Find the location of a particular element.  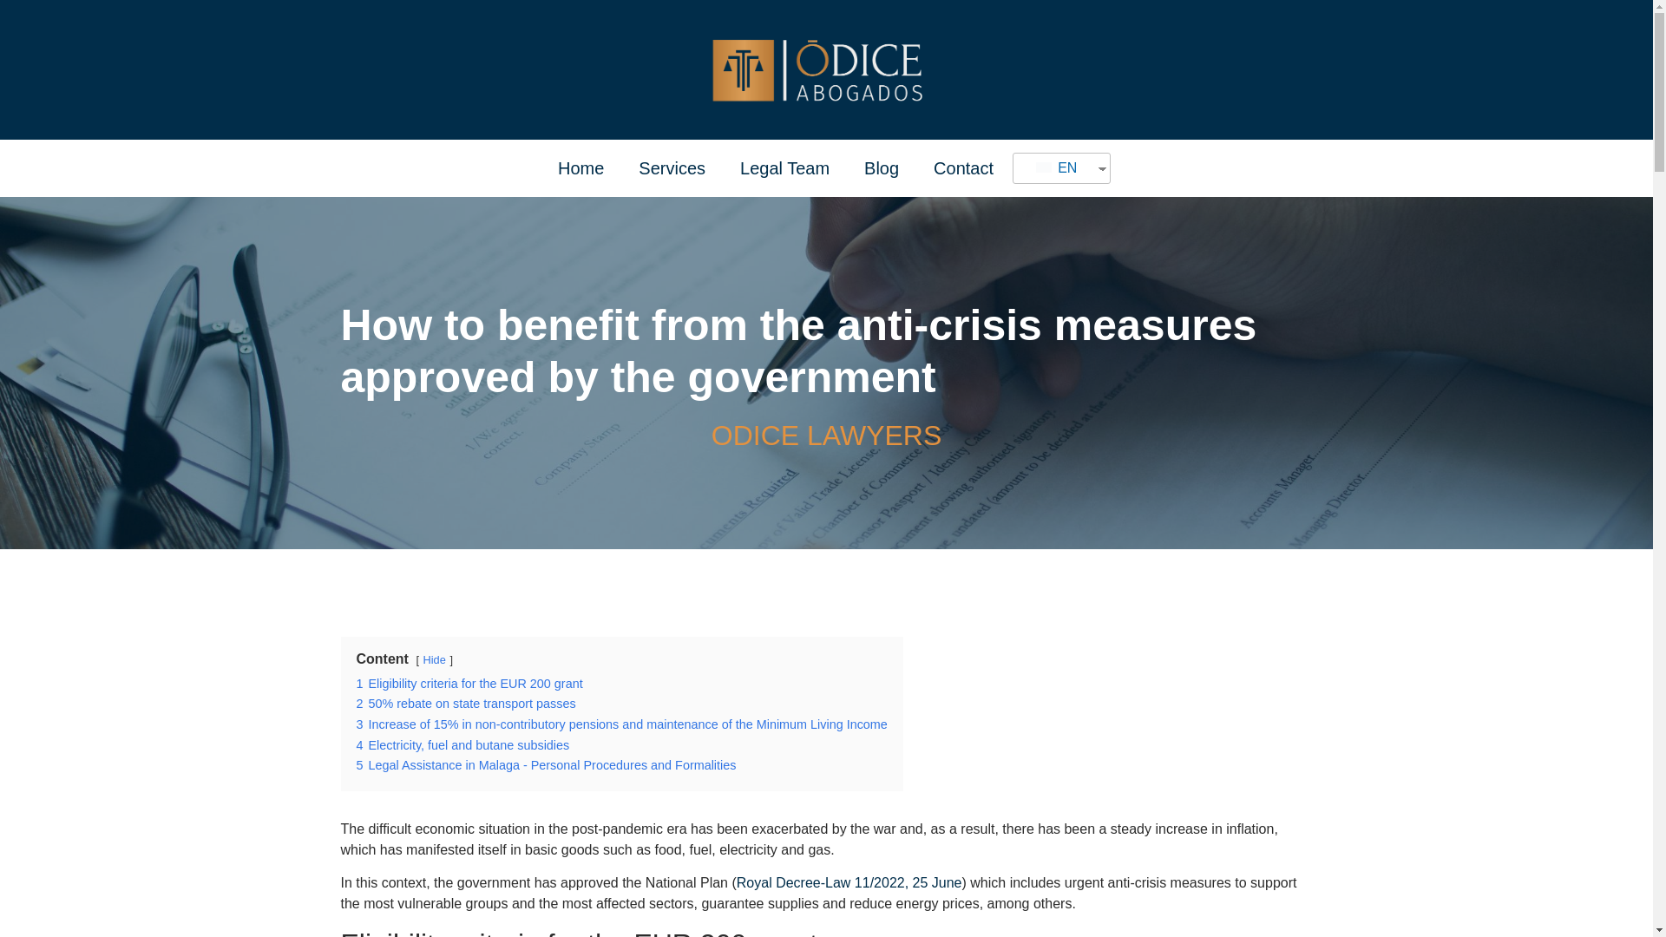

Services is located at coordinates (672, 168).